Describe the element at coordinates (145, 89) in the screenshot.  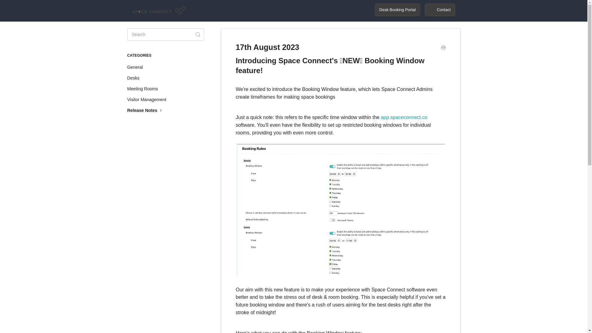
I see `Meeting Rooms` at that location.